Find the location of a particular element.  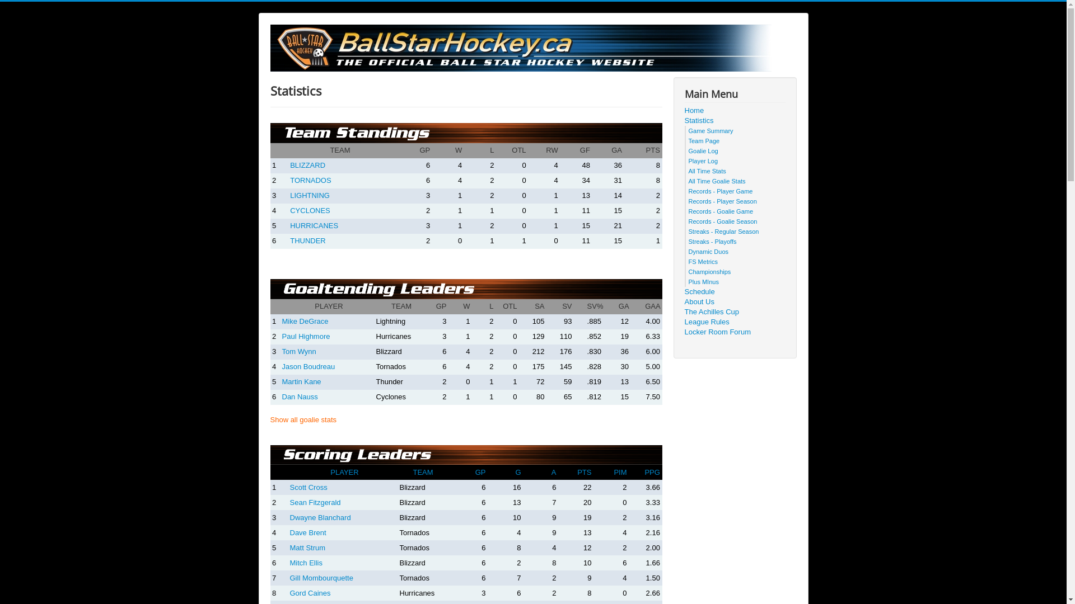

A is located at coordinates (554, 472).